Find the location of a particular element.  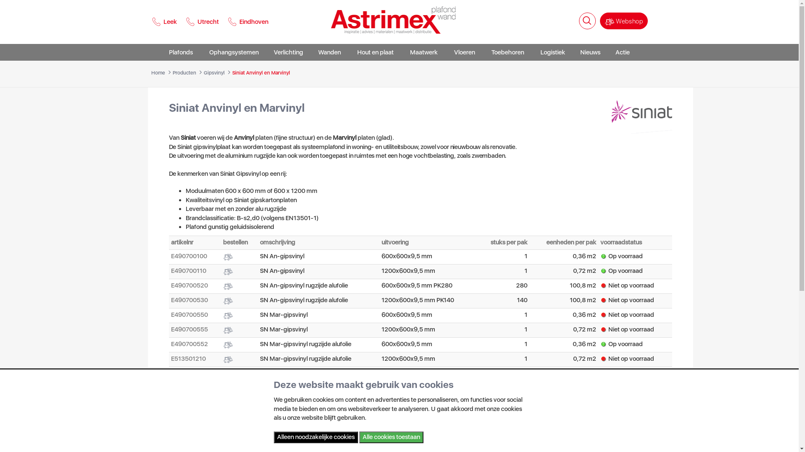

bestellen is located at coordinates (236, 242).